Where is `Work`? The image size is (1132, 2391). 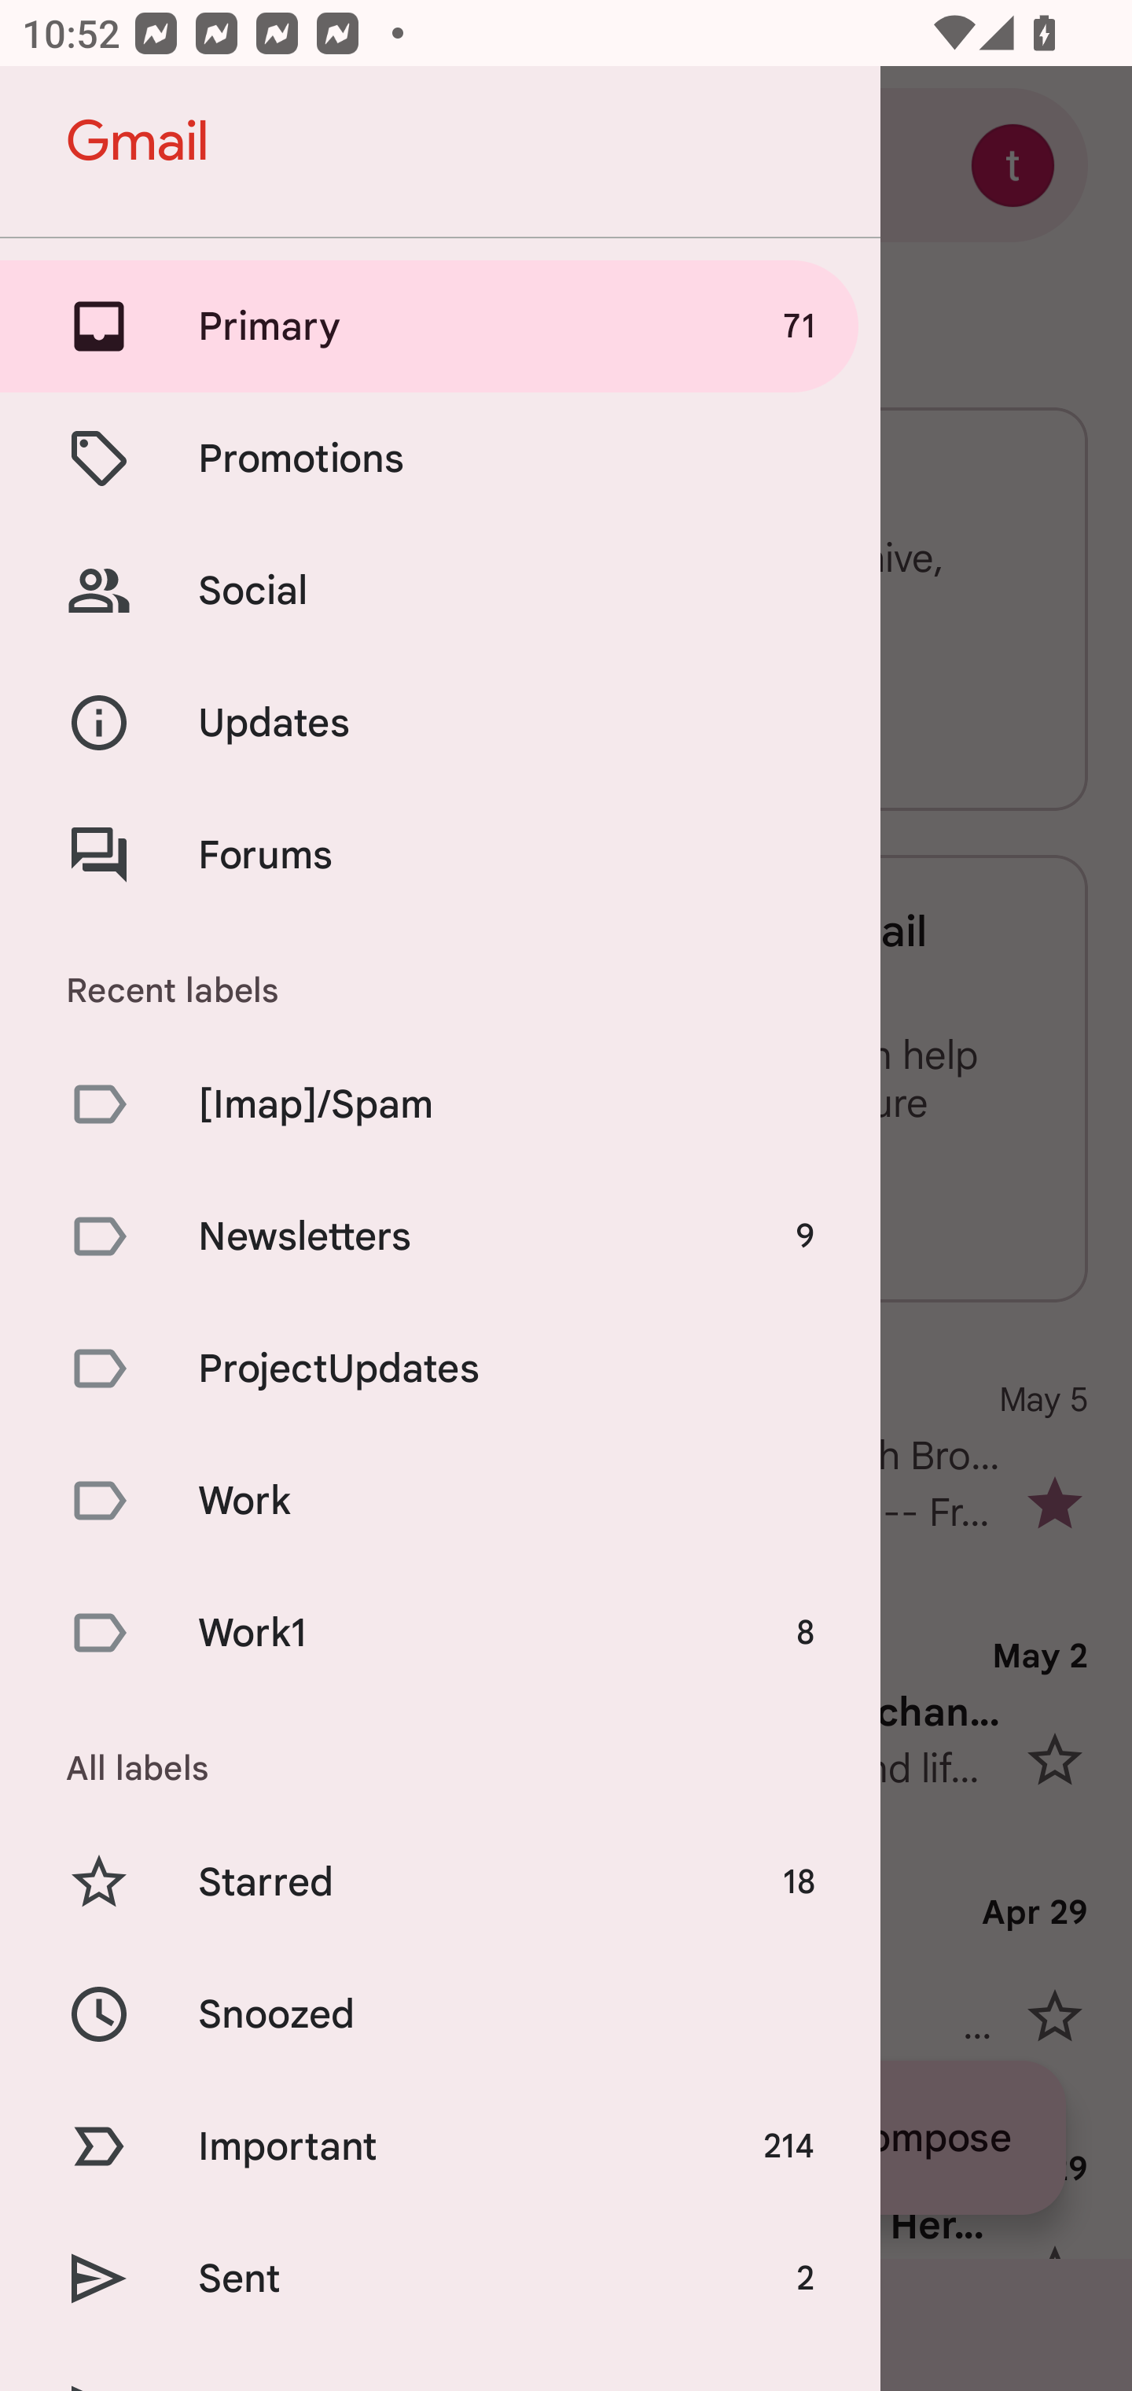 Work is located at coordinates (440, 1501).